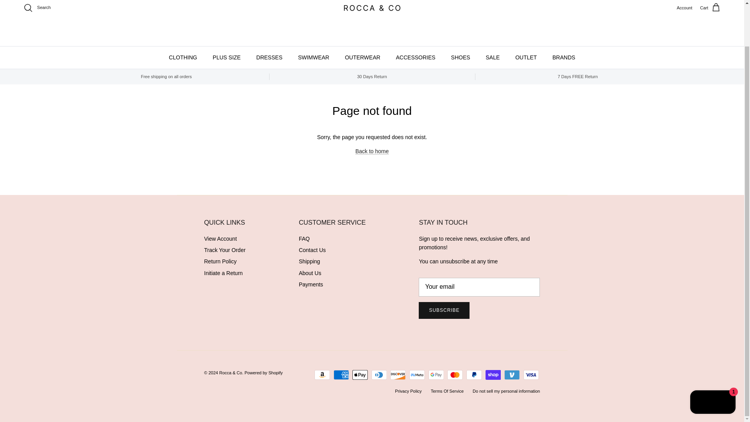  I want to click on Apple Pay, so click(360, 375).